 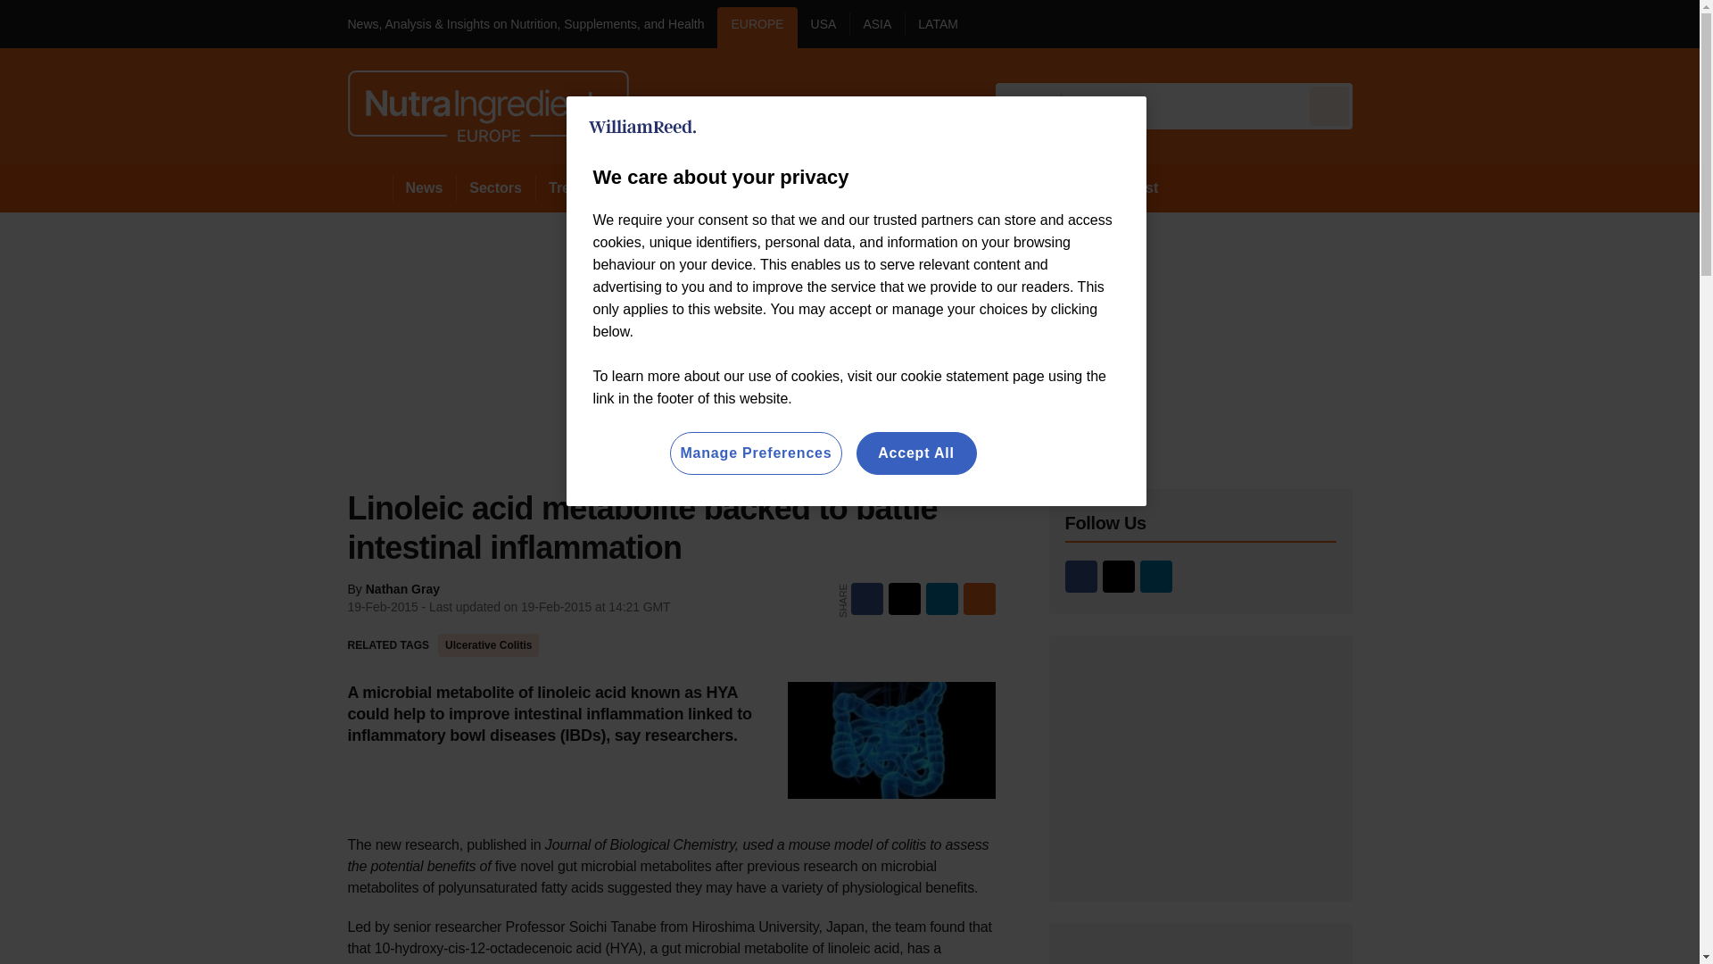 I want to click on Register, so click(x=1449, y=23).